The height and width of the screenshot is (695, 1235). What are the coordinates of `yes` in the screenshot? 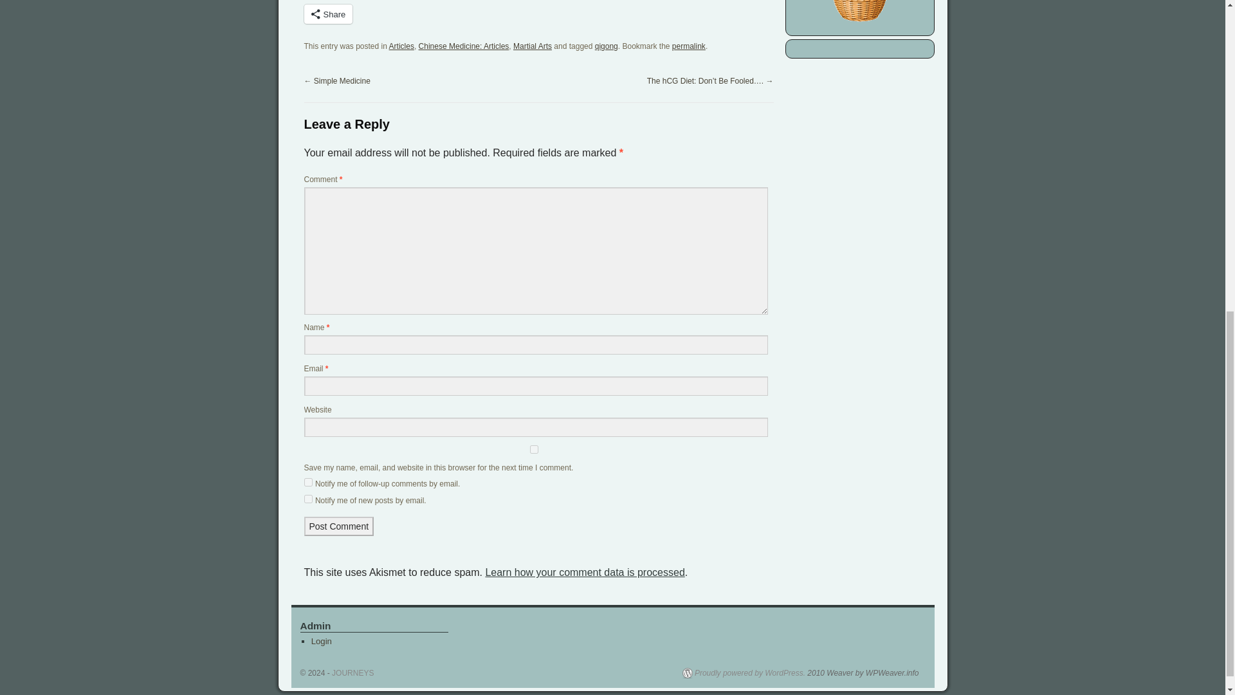 It's located at (533, 449).